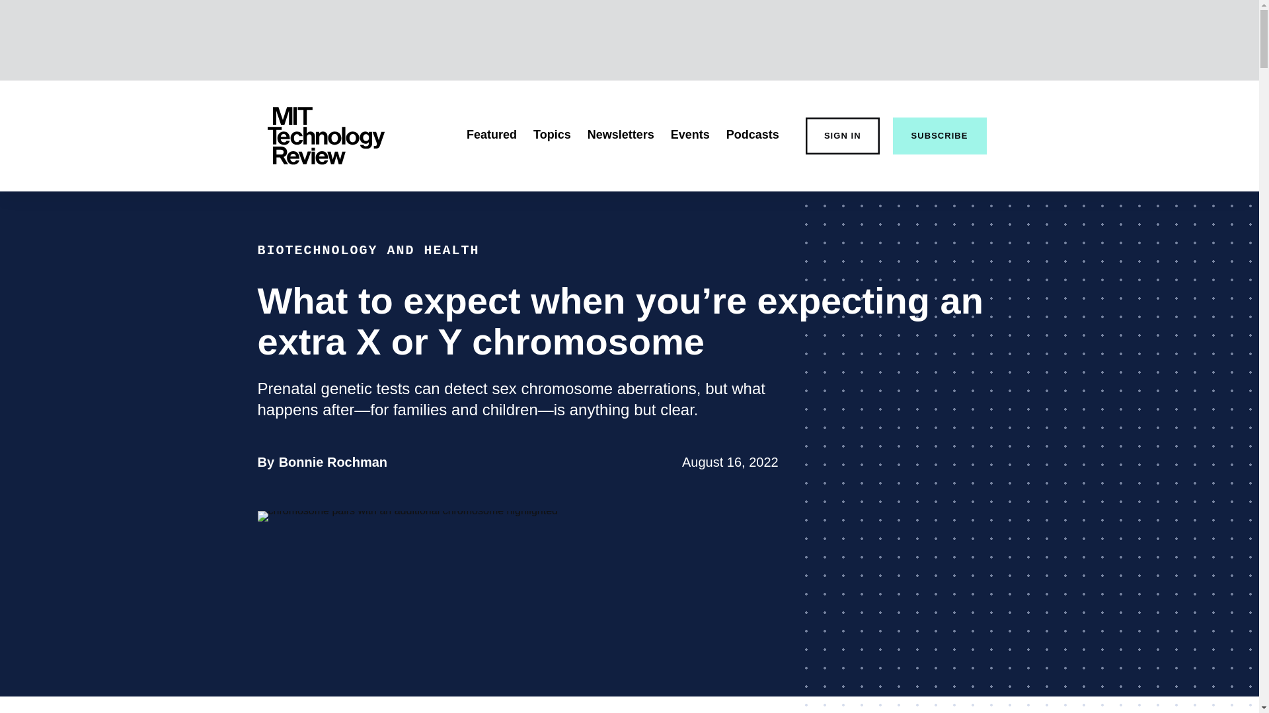  What do you see at coordinates (333, 462) in the screenshot?
I see `Events` at bounding box center [333, 462].